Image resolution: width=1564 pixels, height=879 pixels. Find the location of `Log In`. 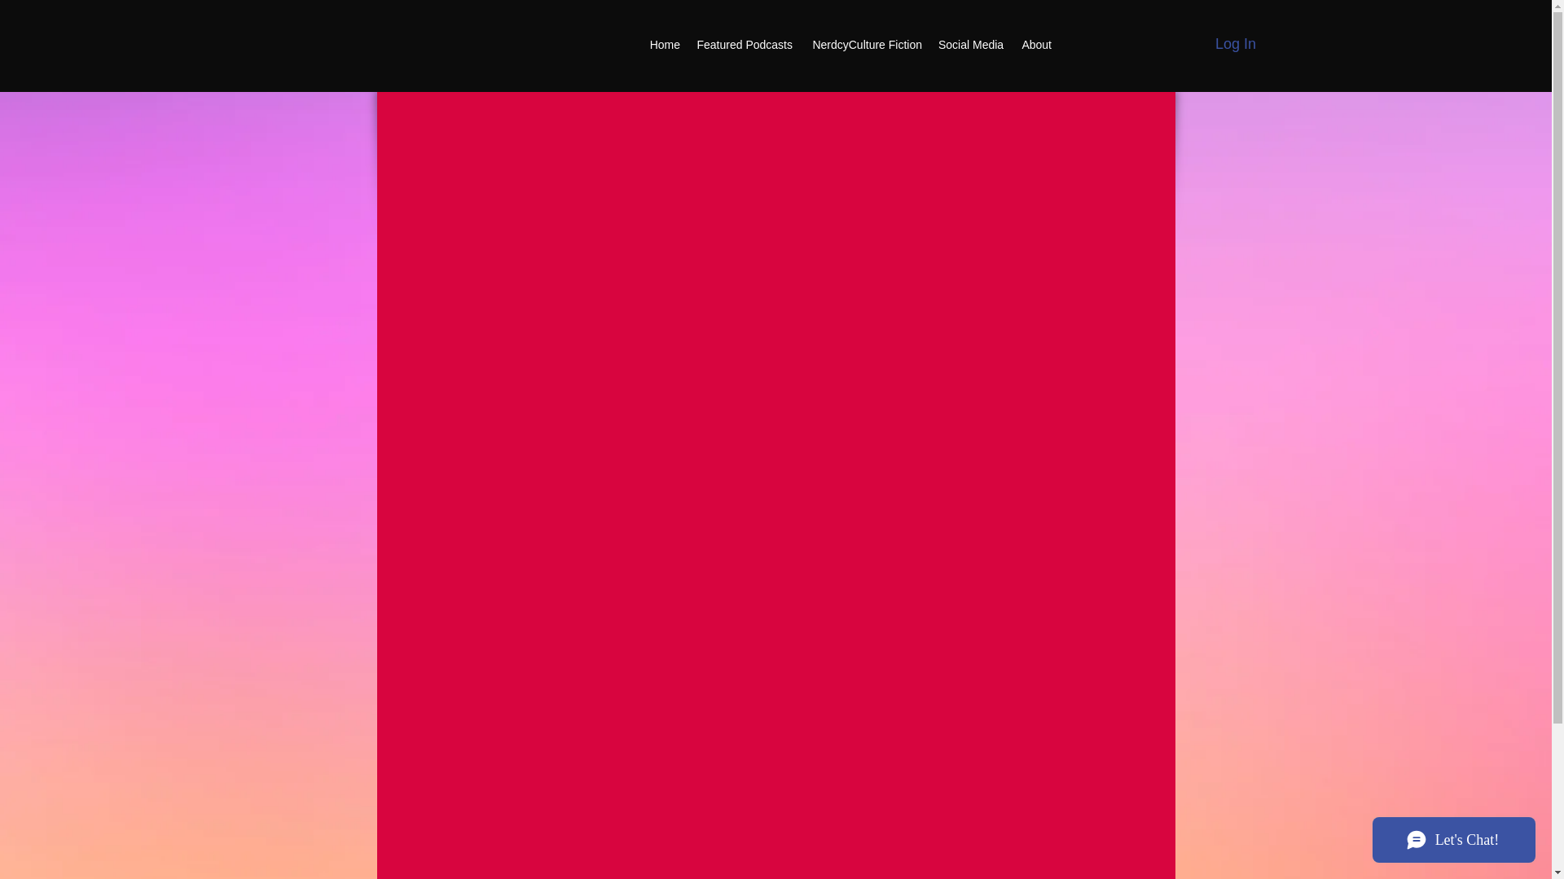

Log In is located at coordinates (1235, 44).